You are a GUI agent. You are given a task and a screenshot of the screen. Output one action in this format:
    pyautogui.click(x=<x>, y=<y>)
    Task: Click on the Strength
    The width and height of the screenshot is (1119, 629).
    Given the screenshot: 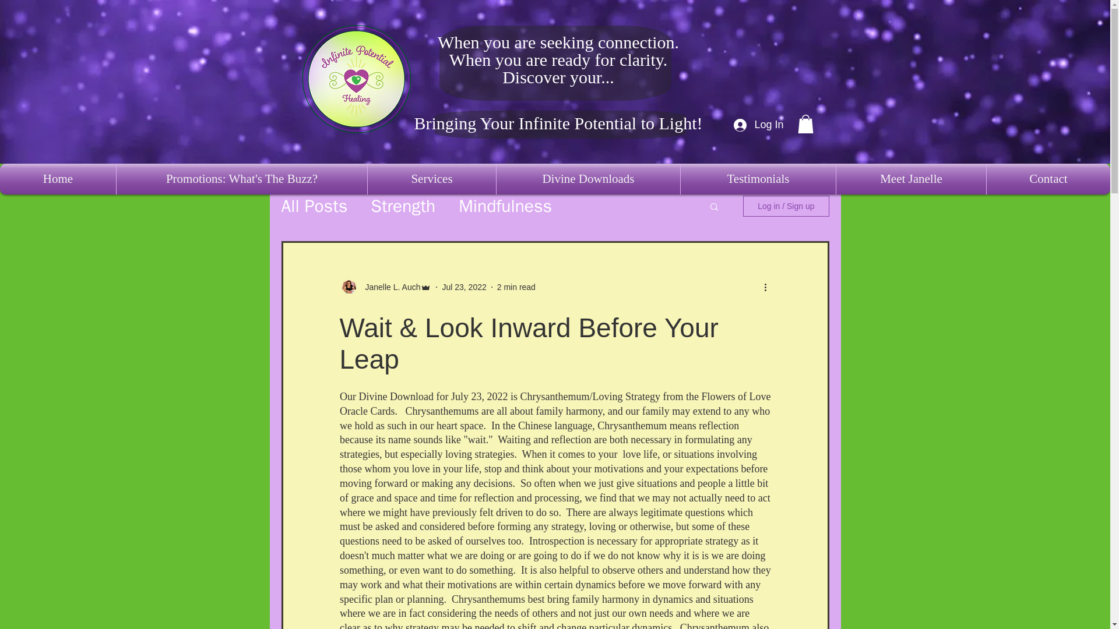 What is the action you would take?
    pyautogui.click(x=402, y=206)
    